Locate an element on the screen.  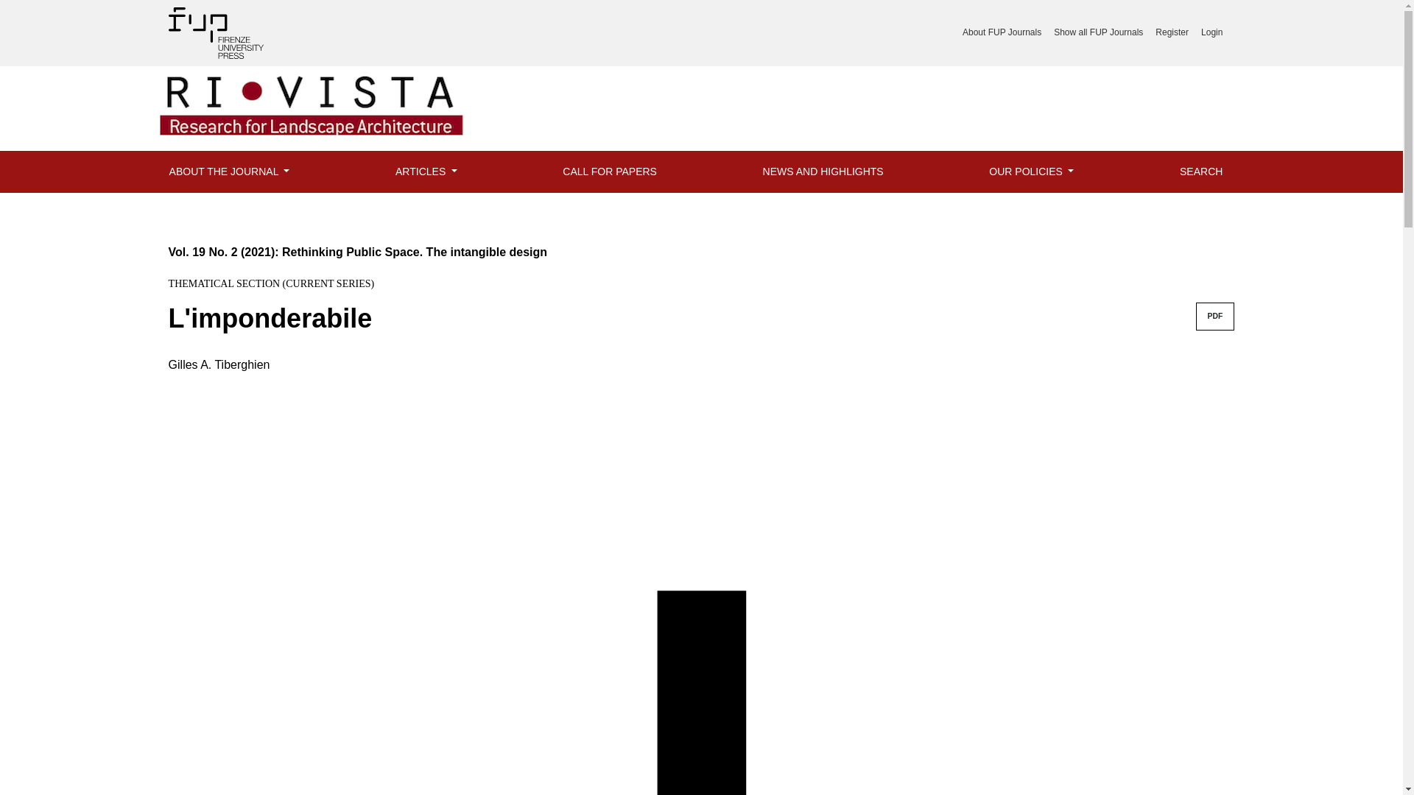
About FUP Journals is located at coordinates (1002, 32).